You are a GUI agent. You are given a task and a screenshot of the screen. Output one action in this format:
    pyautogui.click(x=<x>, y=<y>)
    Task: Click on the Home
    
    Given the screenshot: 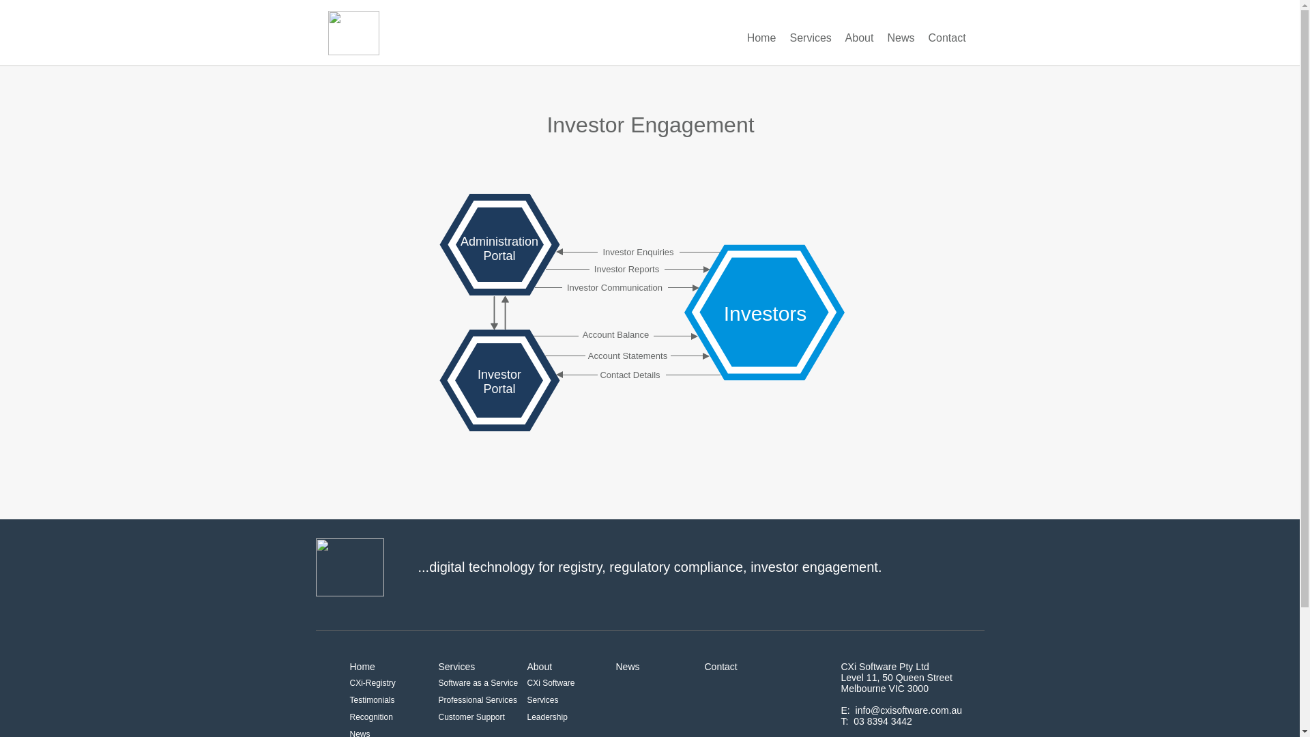 What is the action you would take?
    pyautogui.click(x=761, y=38)
    